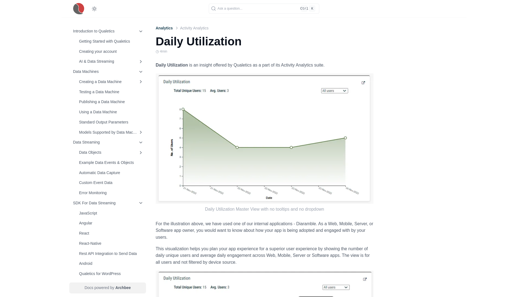  Describe the element at coordinates (112, 253) in the screenshot. I see `Rest API Integration to Send Data` at that location.